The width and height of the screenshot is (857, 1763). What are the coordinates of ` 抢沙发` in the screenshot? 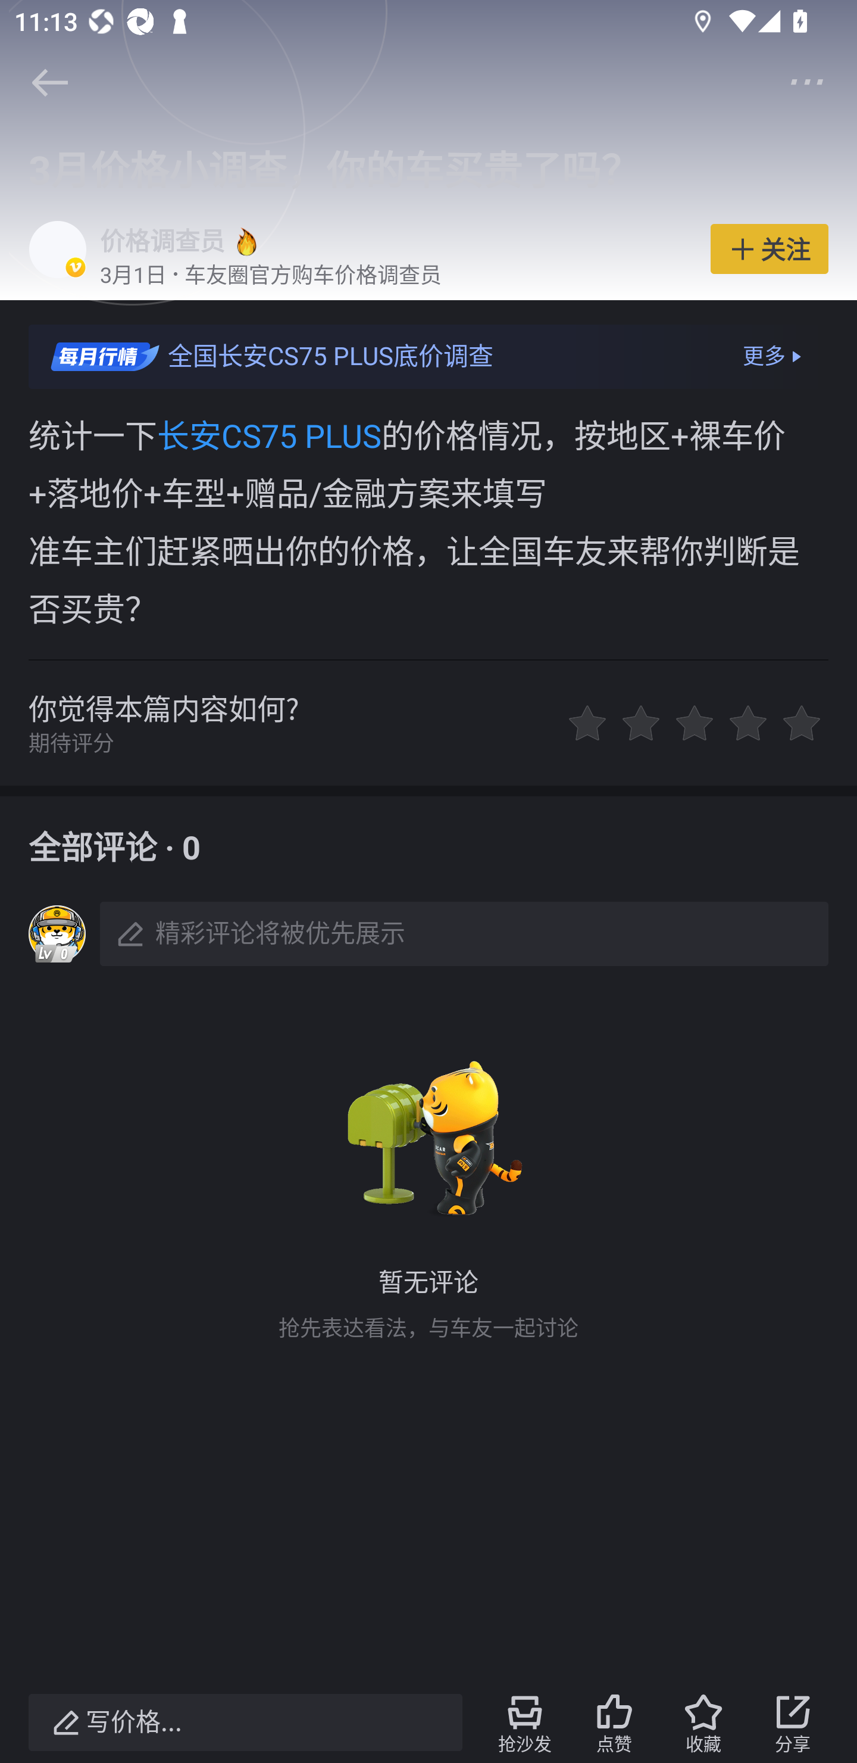 It's located at (525, 1722).